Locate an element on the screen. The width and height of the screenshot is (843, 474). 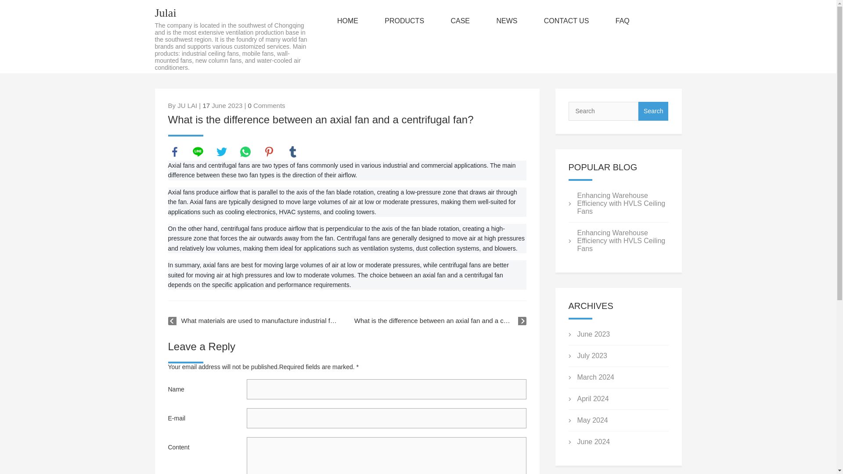
What materials are used to manufacture industrial fans? is located at coordinates (254, 321).